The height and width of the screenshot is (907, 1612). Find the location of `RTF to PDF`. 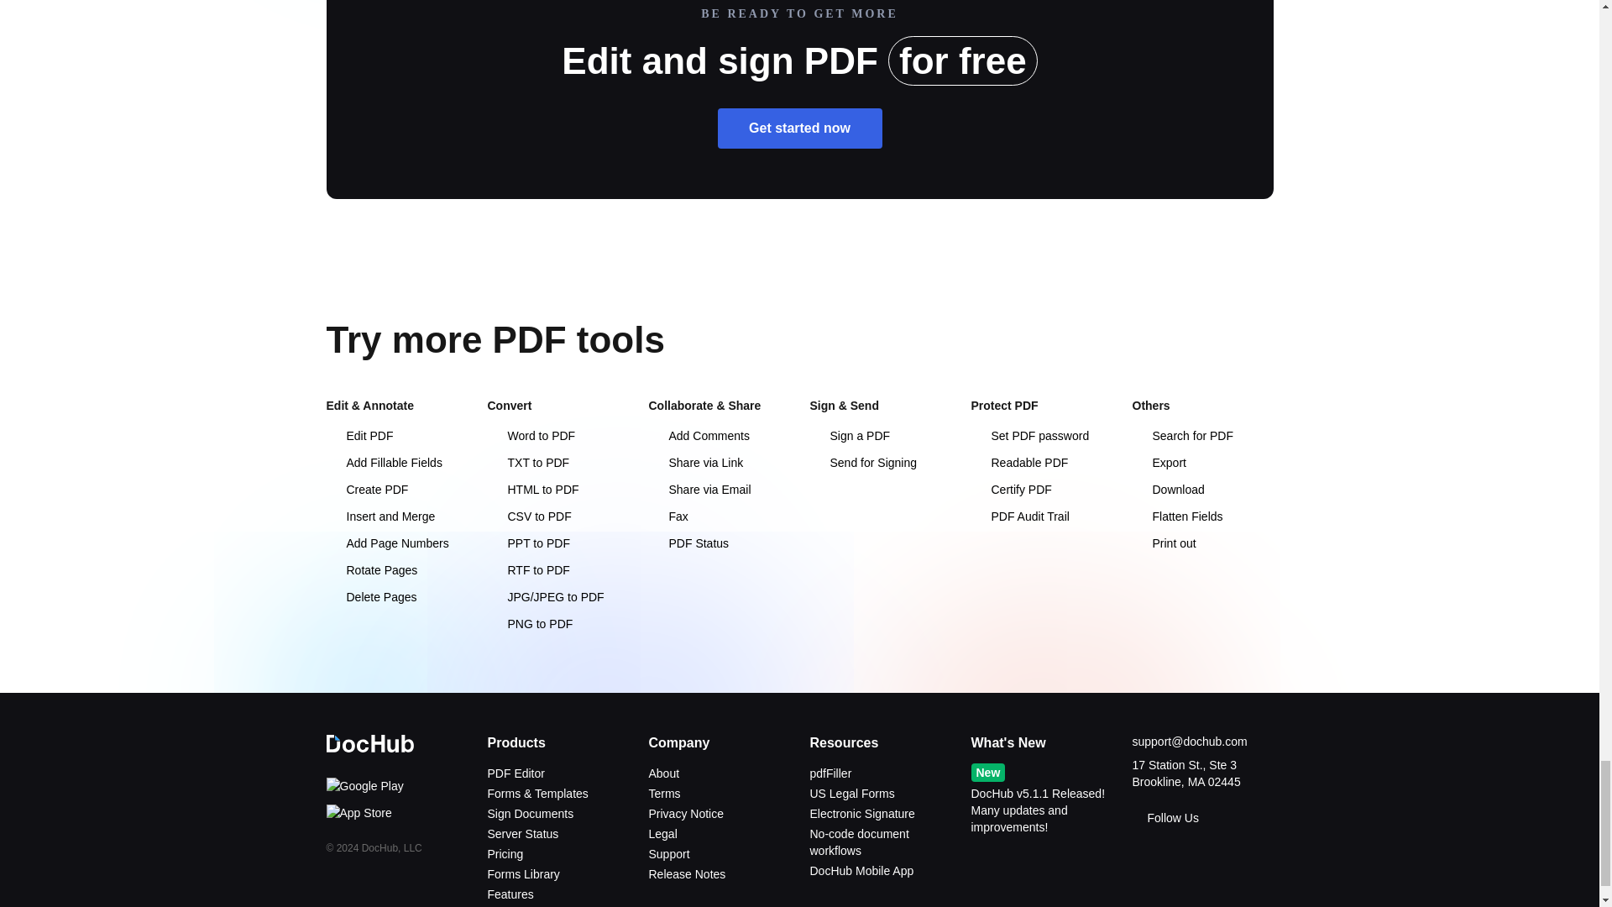

RTF to PDF is located at coordinates (527, 569).